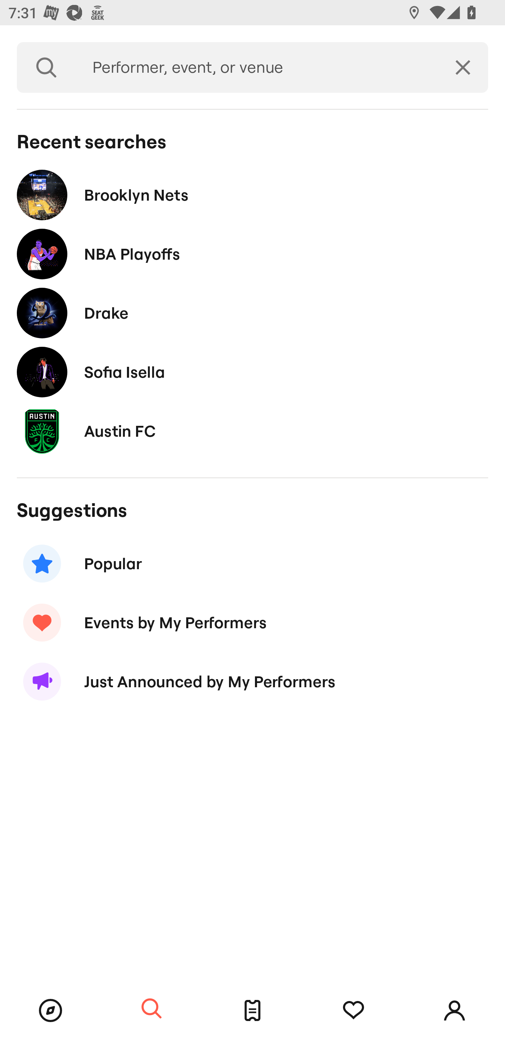 This screenshot has height=1040, width=505. What do you see at coordinates (257, 67) in the screenshot?
I see `Performer, event, or venue` at bounding box center [257, 67].